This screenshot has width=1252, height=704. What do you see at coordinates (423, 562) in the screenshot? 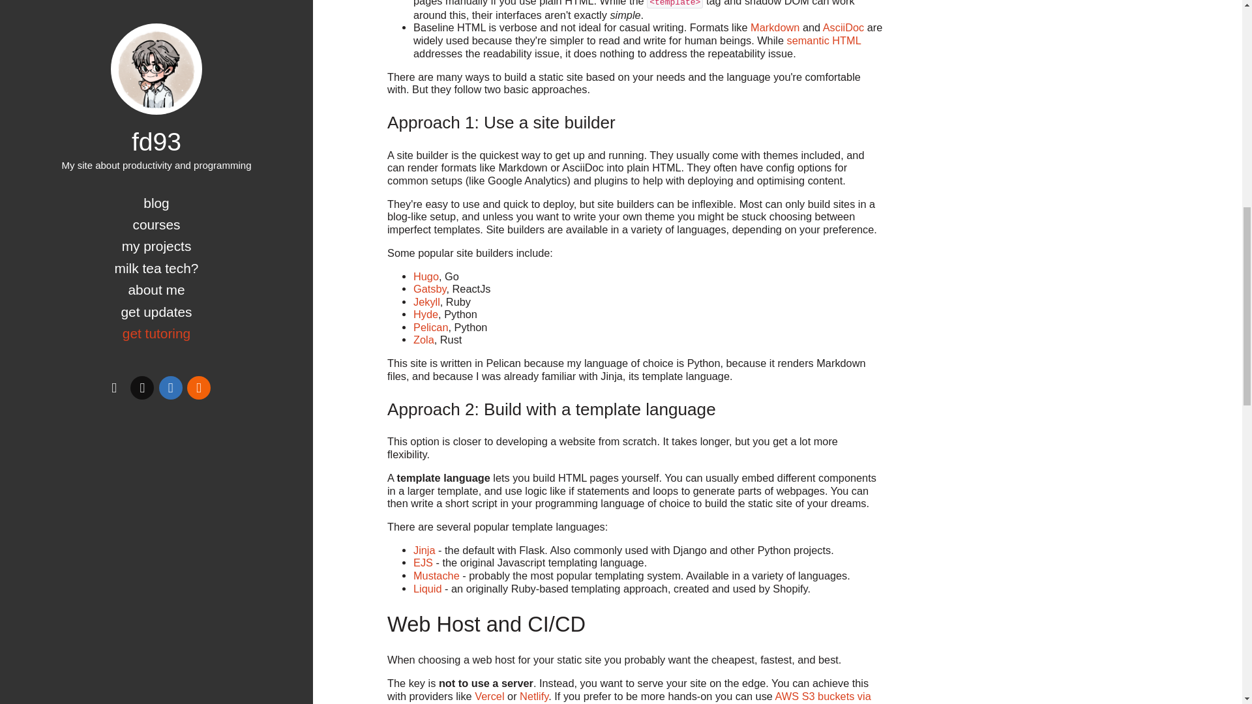
I see `EJS` at bounding box center [423, 562].